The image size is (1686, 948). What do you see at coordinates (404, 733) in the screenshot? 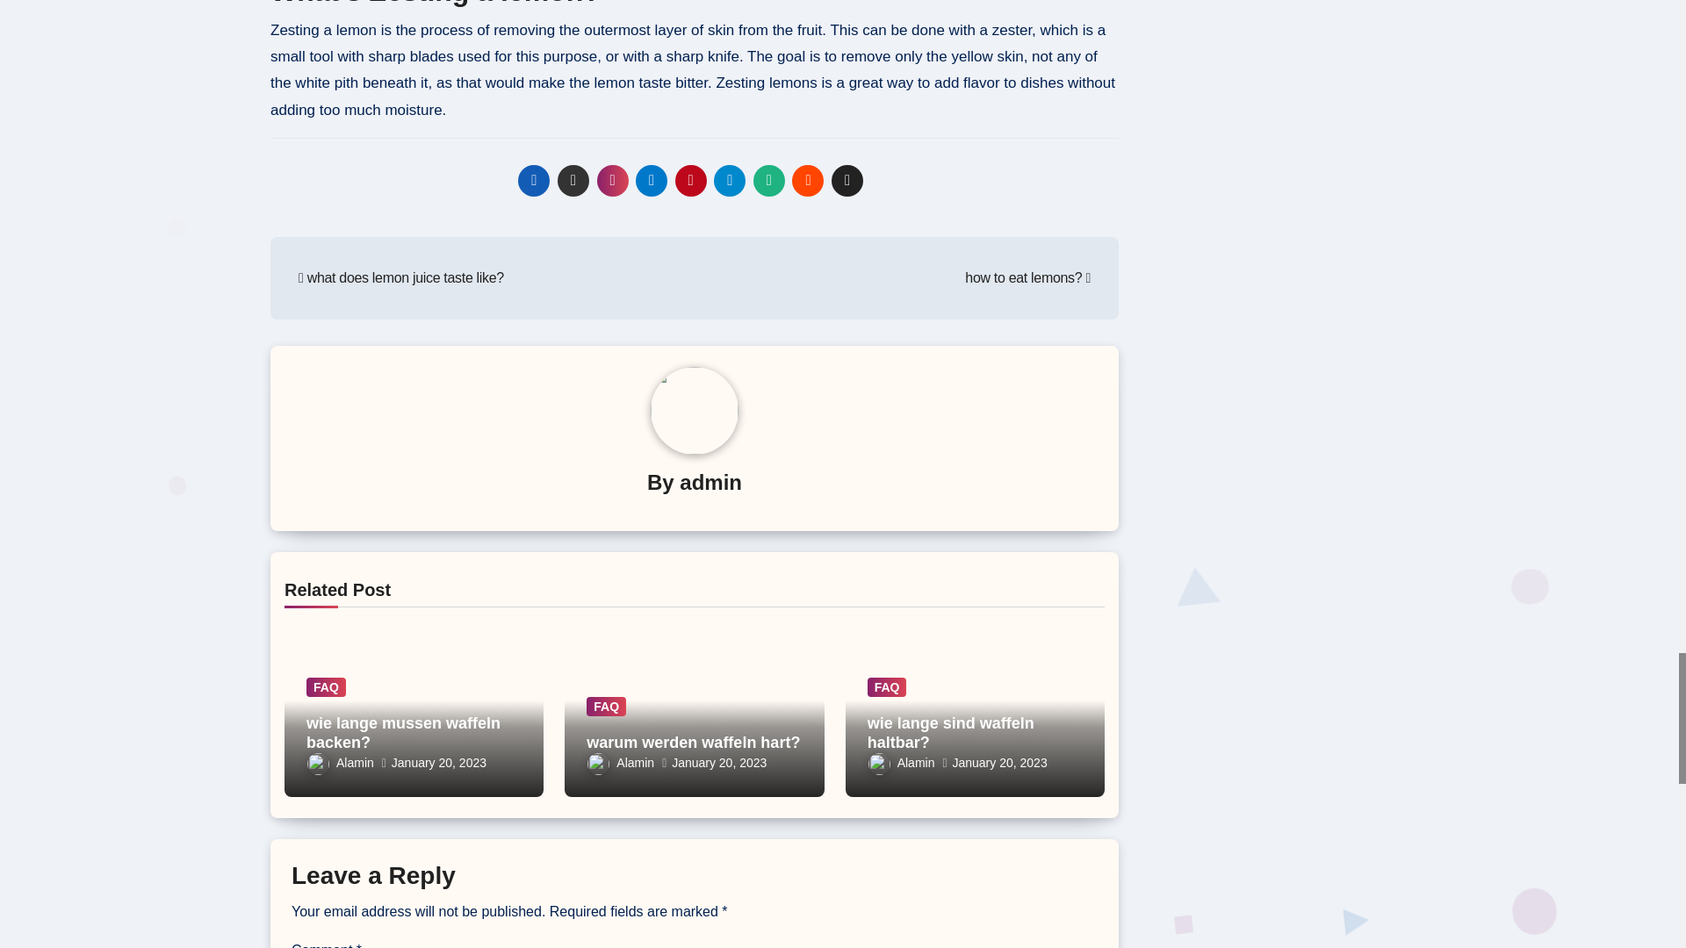
I see `Permalink to: wie lange mussen waffeln backen?` at bounding box center [404, 733].